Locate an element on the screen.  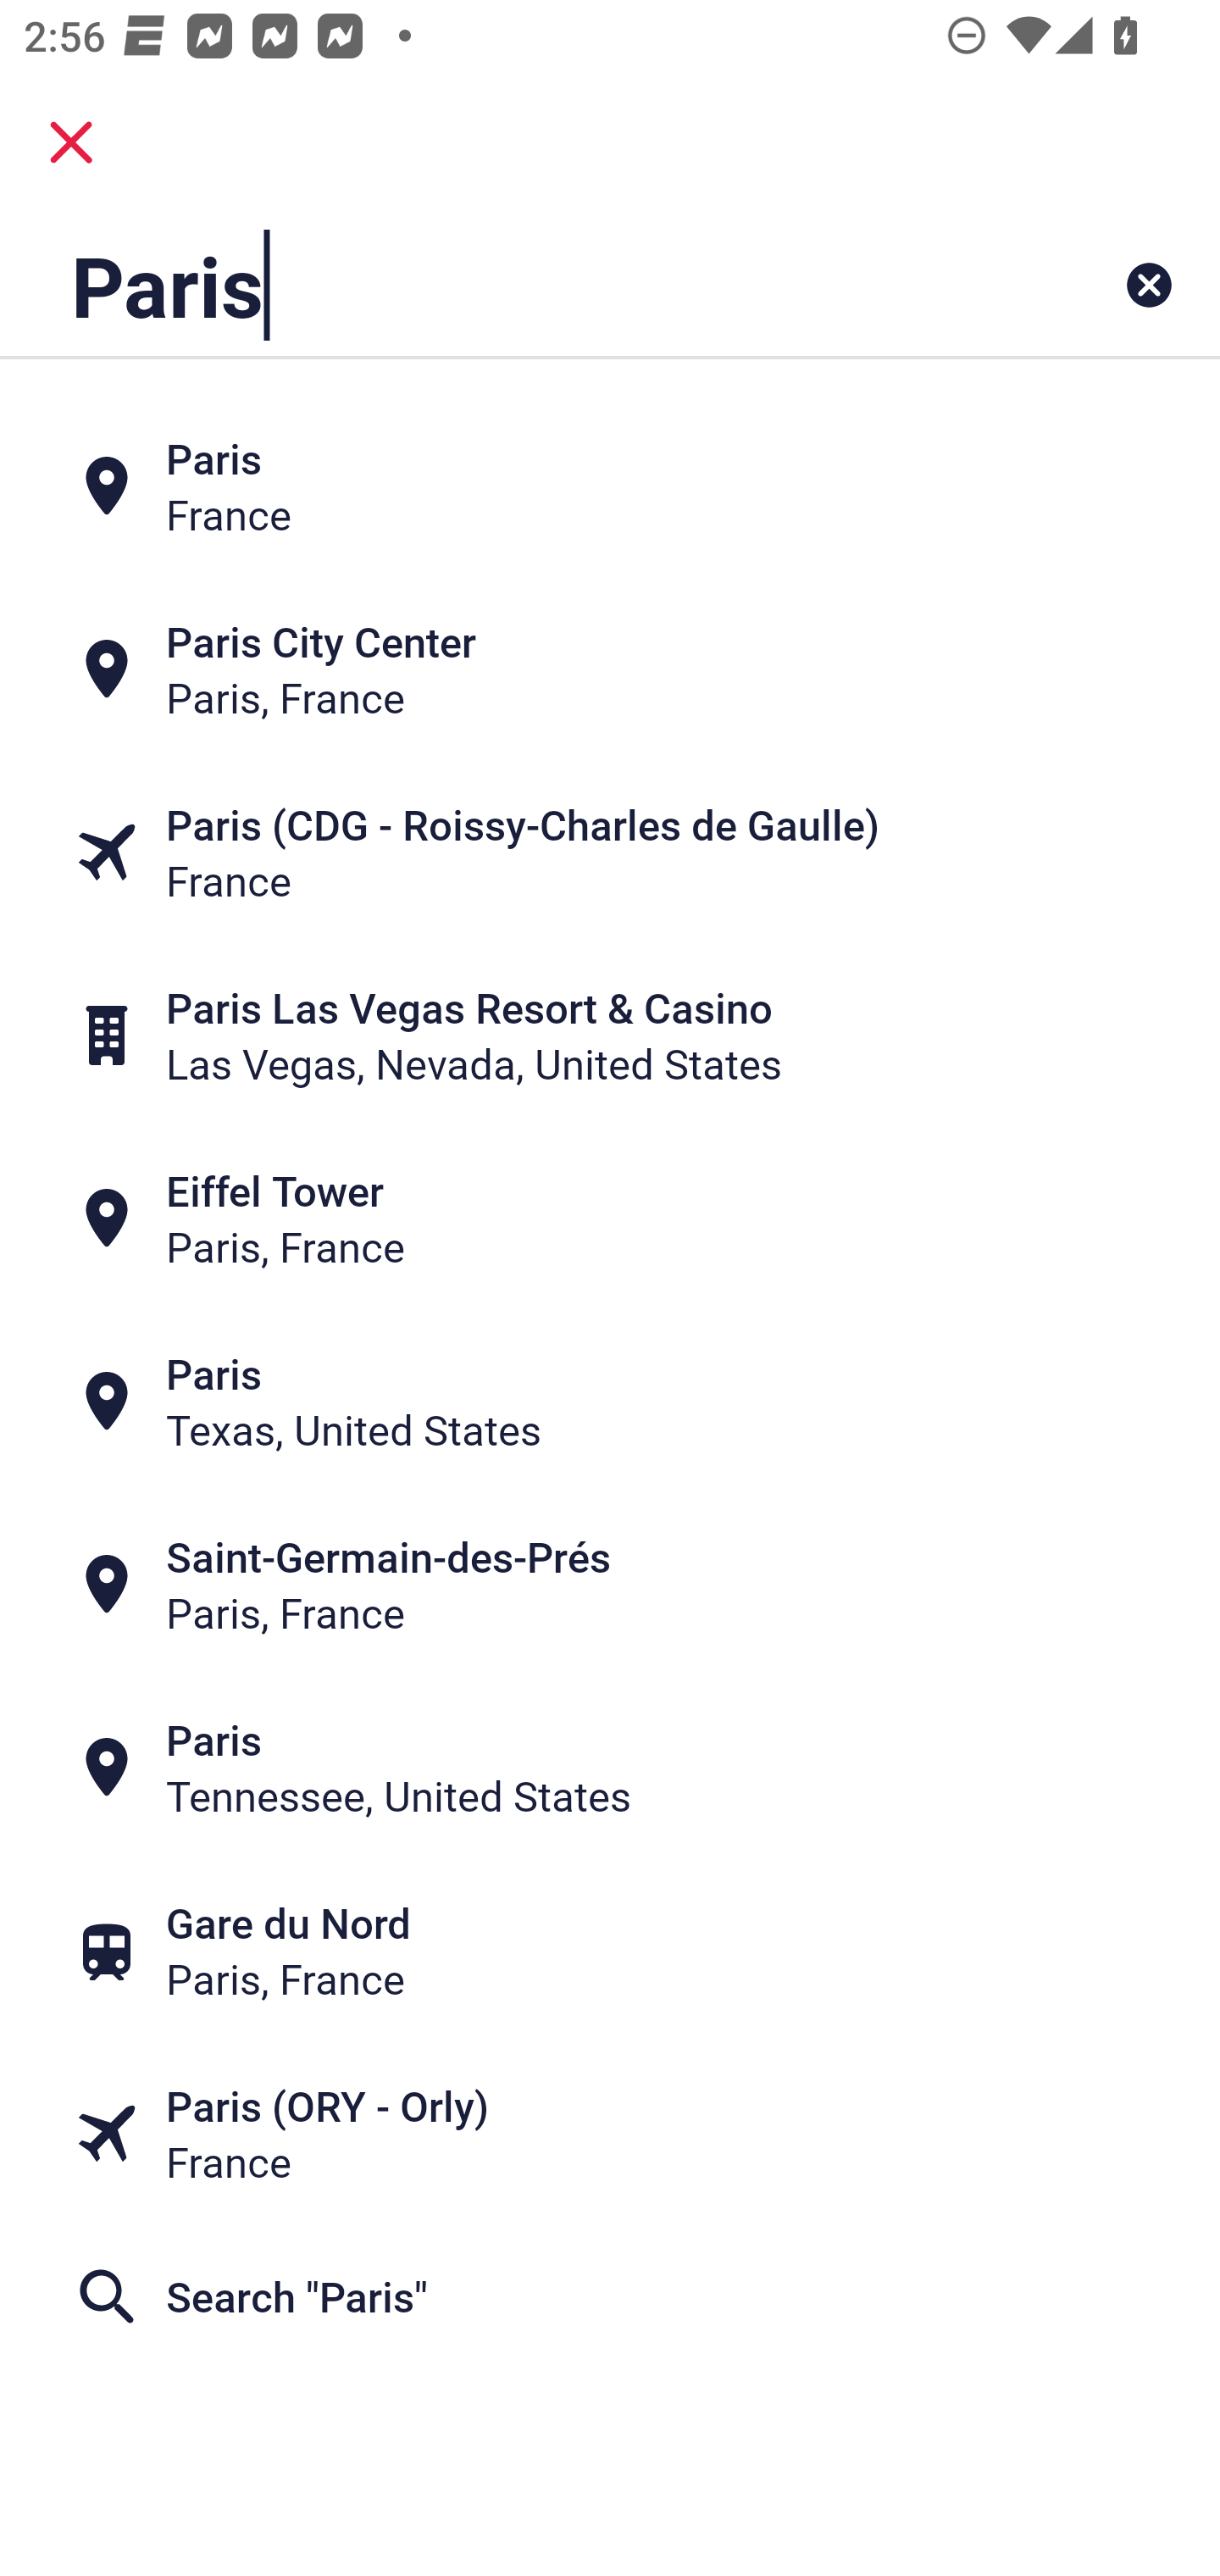
close. is located at coordinates (71, 142).